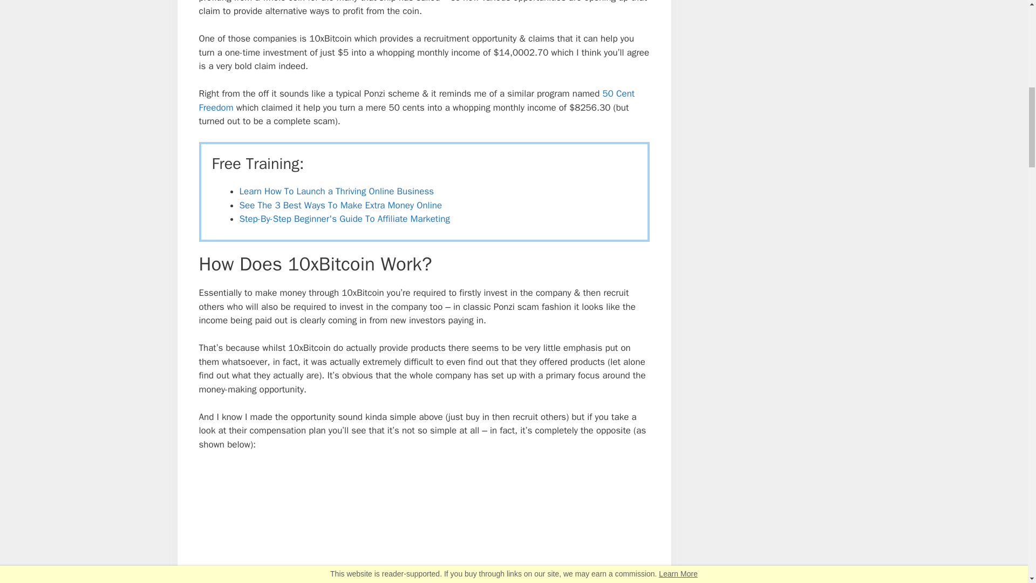 Image resolution: width=1036 pixels, height=583 pixels. I want to click on Step-By-Step Beginner's Guide To Affiliate Marketing, so click(344, 219).